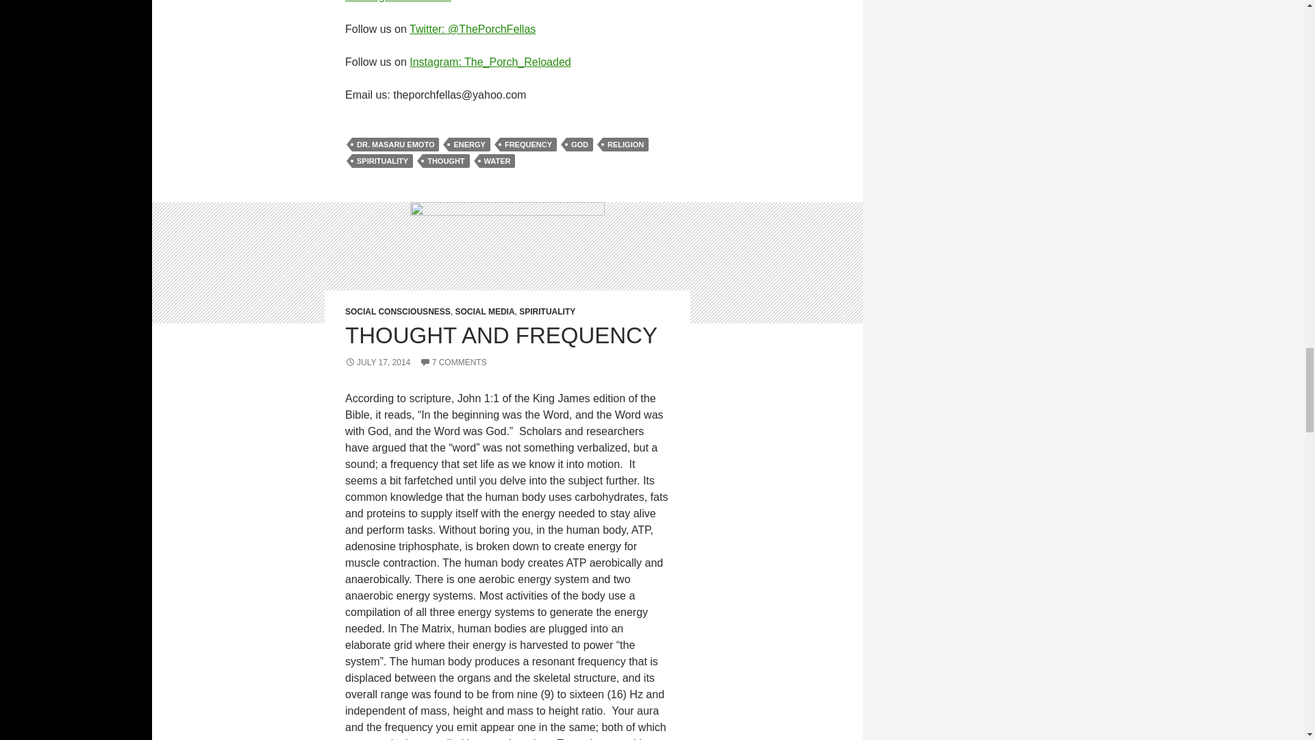  What do you see at coordinates (377, 362) in the screenshot?
I see `JULY 17, 2014` at bounding box center [377, 362].